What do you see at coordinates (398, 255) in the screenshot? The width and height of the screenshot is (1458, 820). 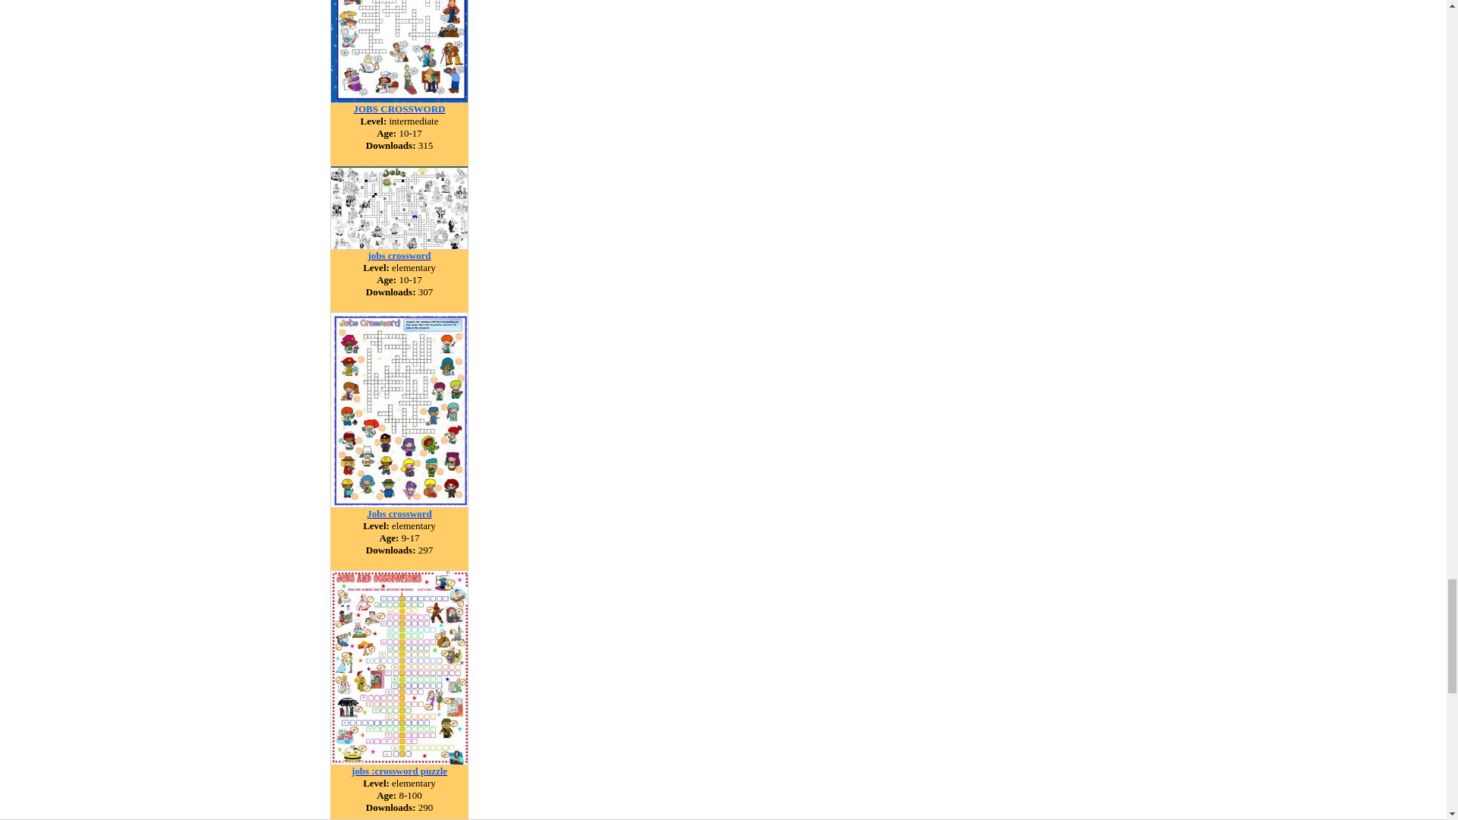 I see `jobs crossword` at bounding box center [398, 255].